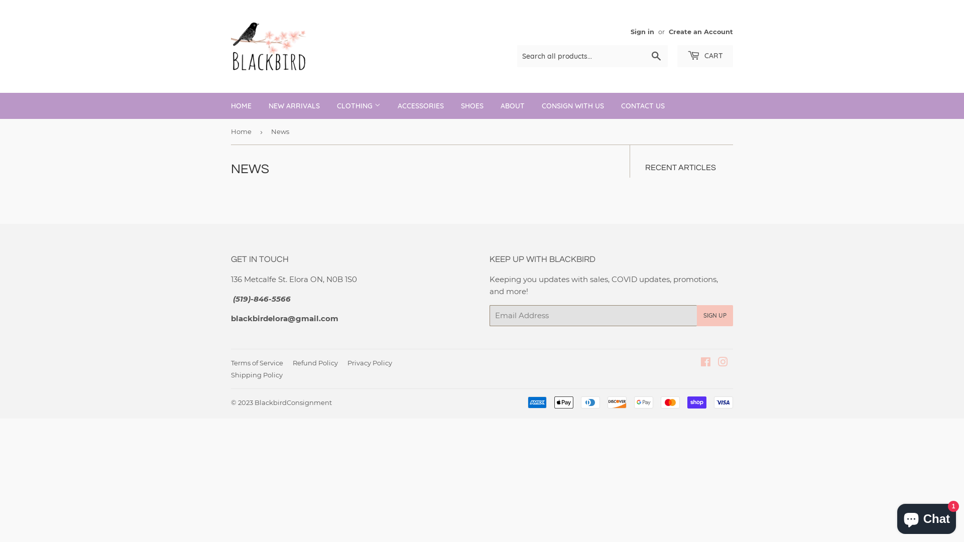 The width and height of the screenshot is (964, 542). I want to click on Search, so click(657, 57).